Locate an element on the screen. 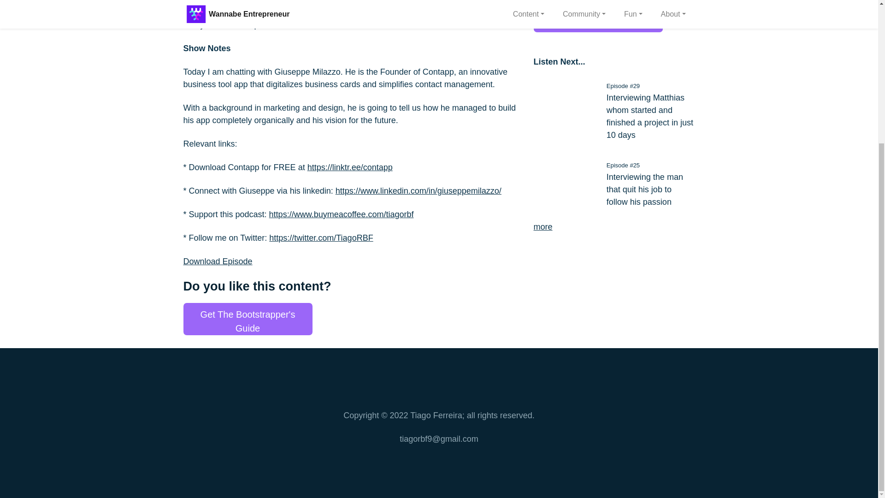 The width and height of the screenshot is (885, 498). Get The Bootstrapper's Guide is located at coordinates (248, 319).